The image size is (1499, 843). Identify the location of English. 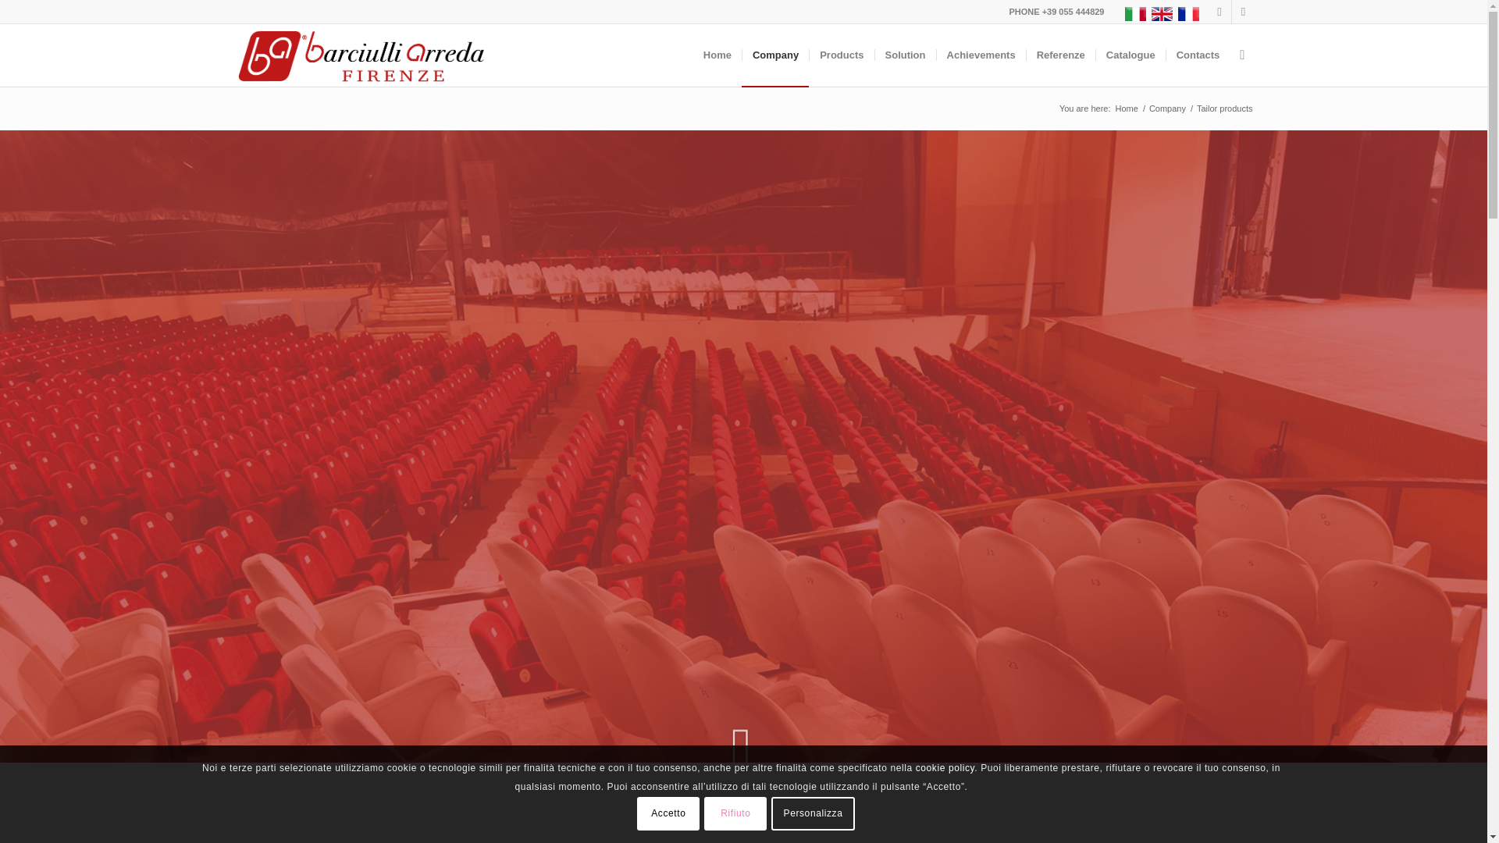
(1162, 14).